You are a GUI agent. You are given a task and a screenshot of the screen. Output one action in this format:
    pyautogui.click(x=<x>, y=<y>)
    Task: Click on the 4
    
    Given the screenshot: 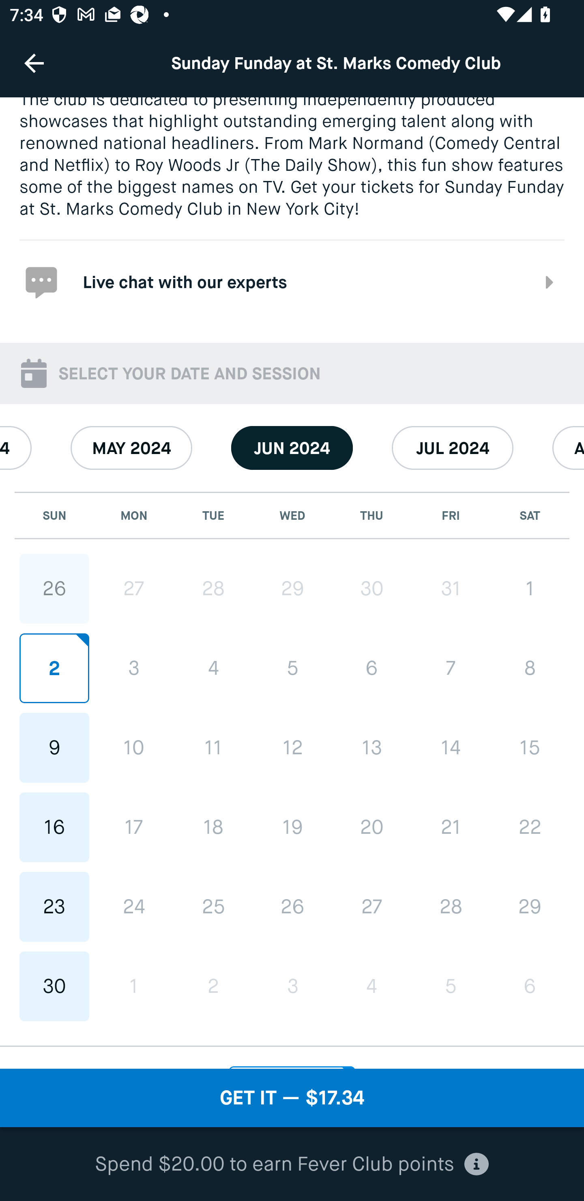 What is the action you would take?
    pyautogui.click(x=213, y=667)
    